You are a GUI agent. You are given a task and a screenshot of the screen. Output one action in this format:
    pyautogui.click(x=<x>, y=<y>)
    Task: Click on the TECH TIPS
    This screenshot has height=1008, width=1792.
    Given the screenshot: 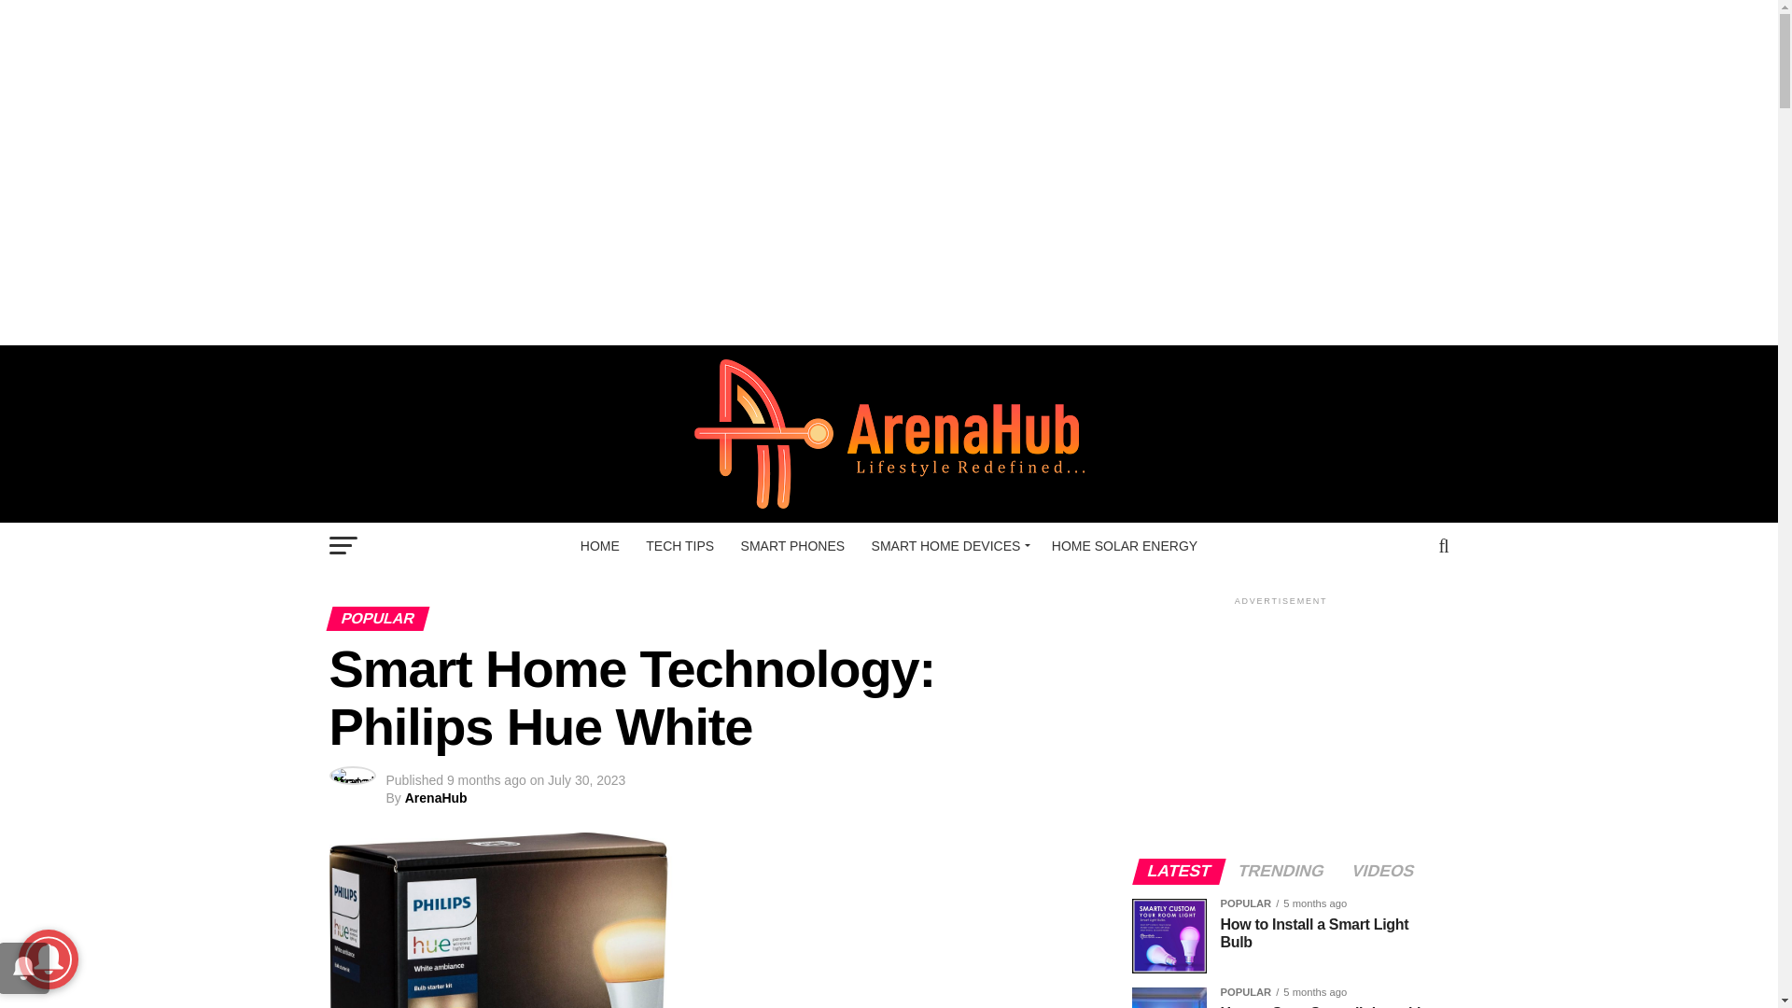 What is the action you would take?
    pyautogui.click(x=679, y=546)
    